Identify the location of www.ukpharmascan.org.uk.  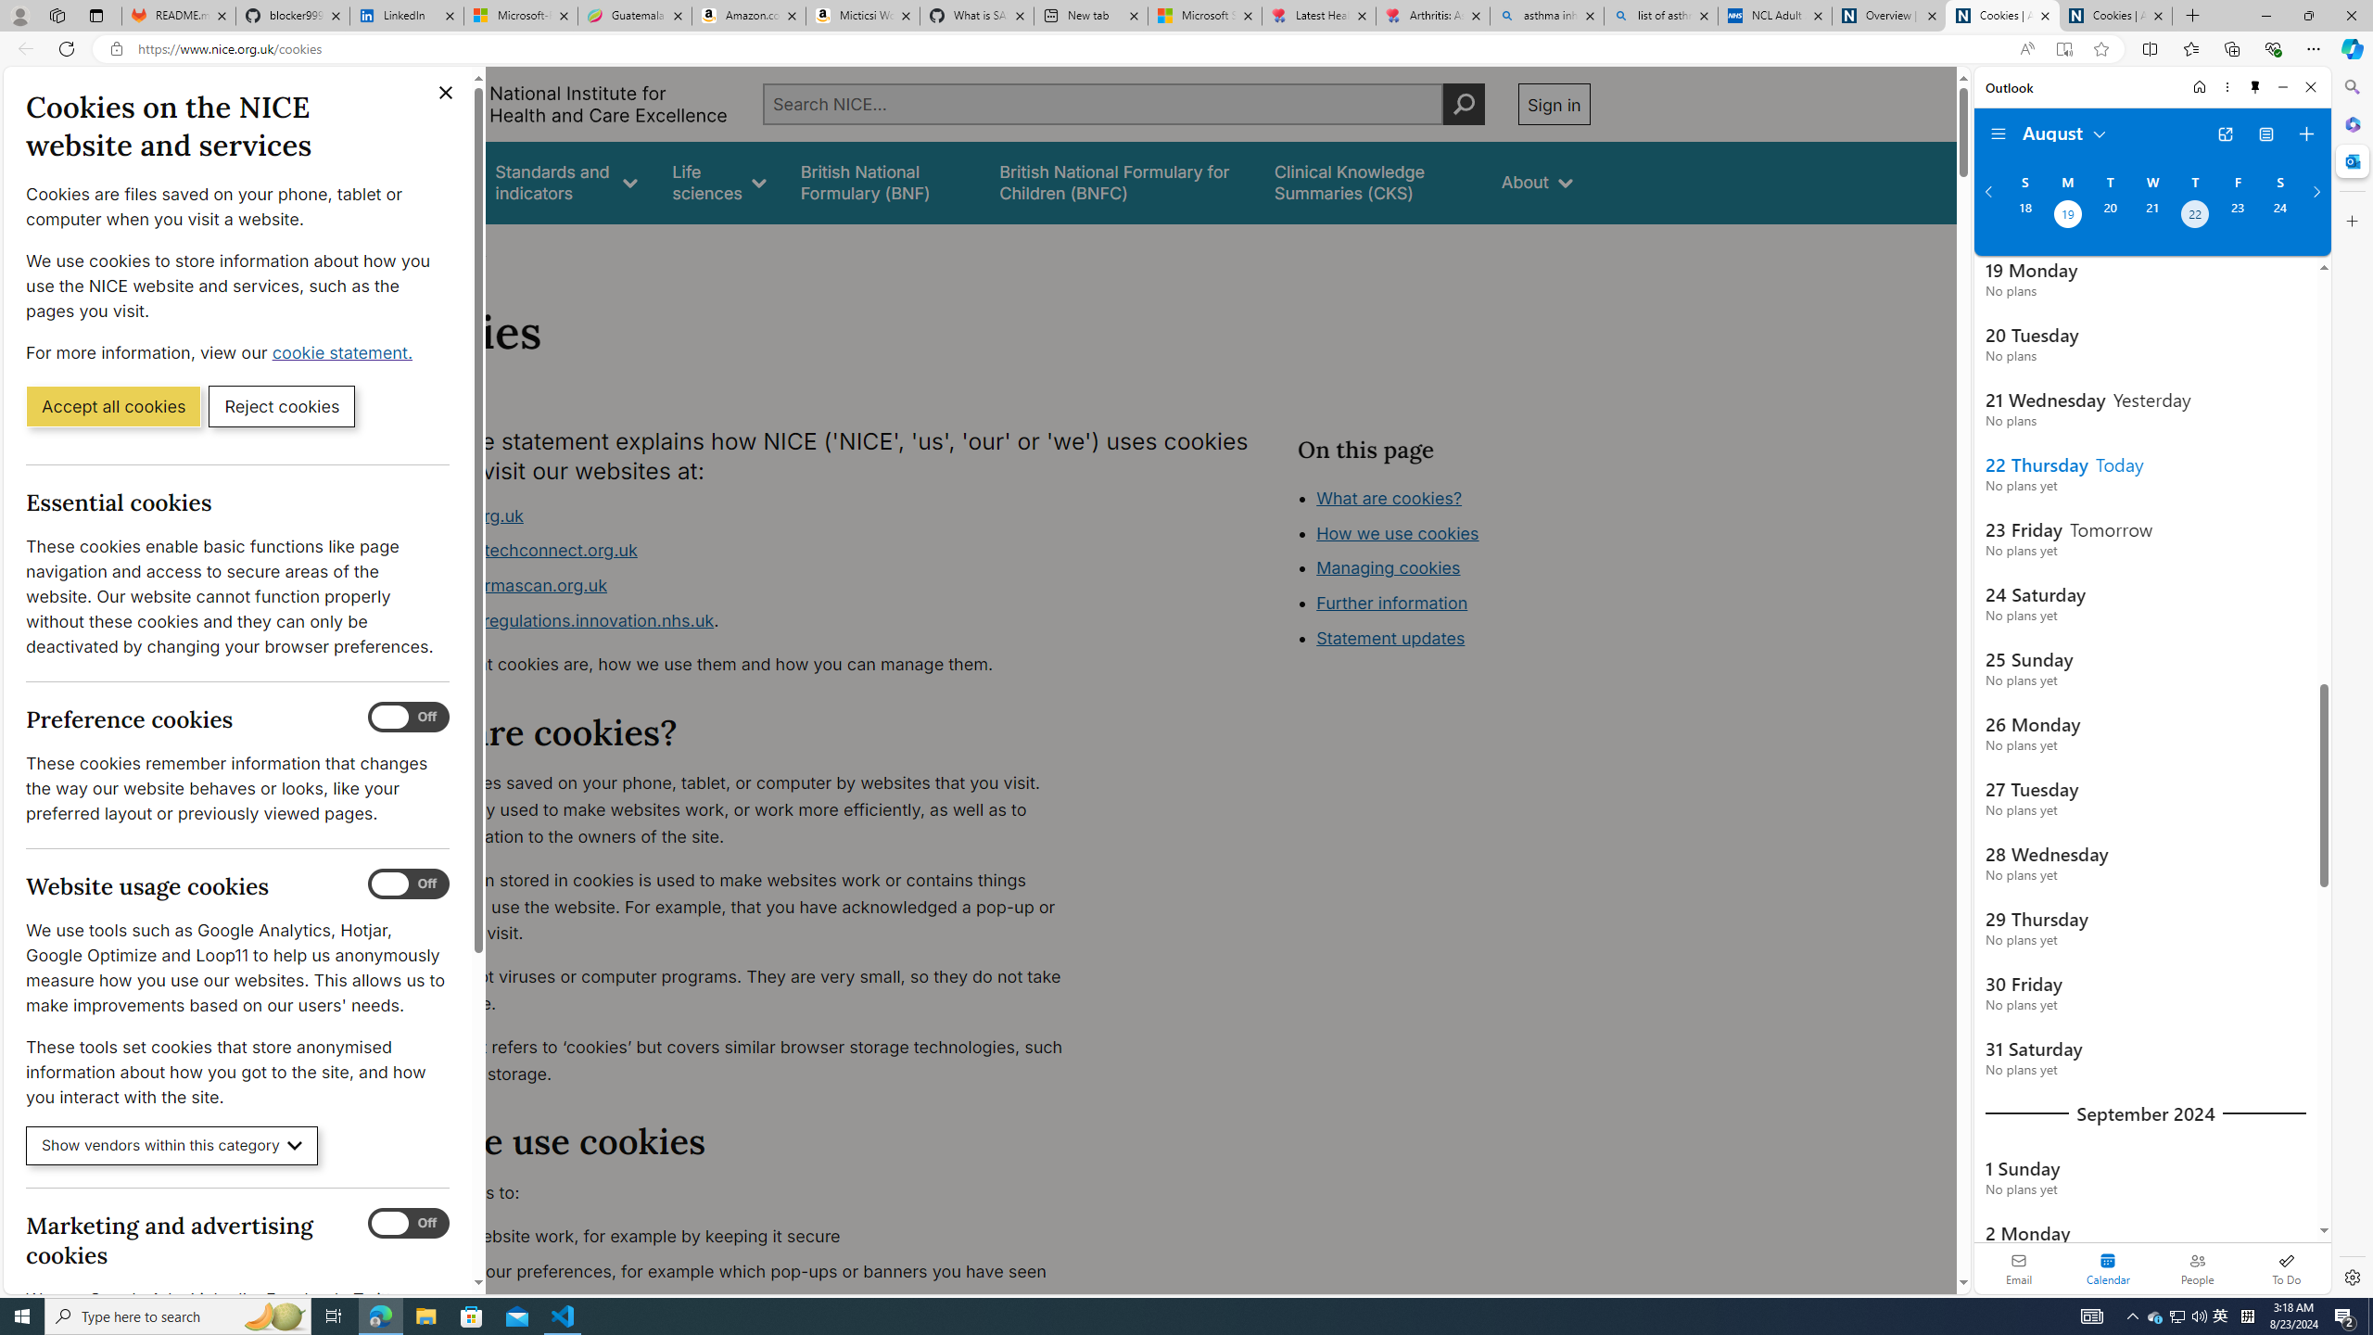
(738, 586).